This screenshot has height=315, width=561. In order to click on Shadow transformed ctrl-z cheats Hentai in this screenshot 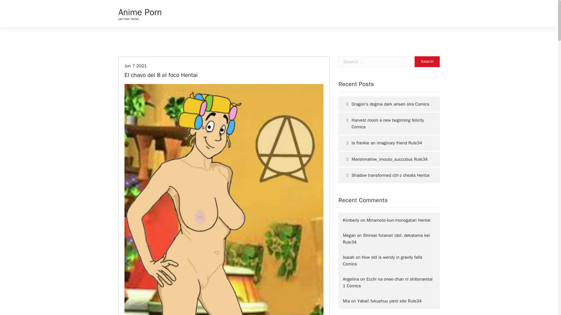, I will do `click(389, 175)`.